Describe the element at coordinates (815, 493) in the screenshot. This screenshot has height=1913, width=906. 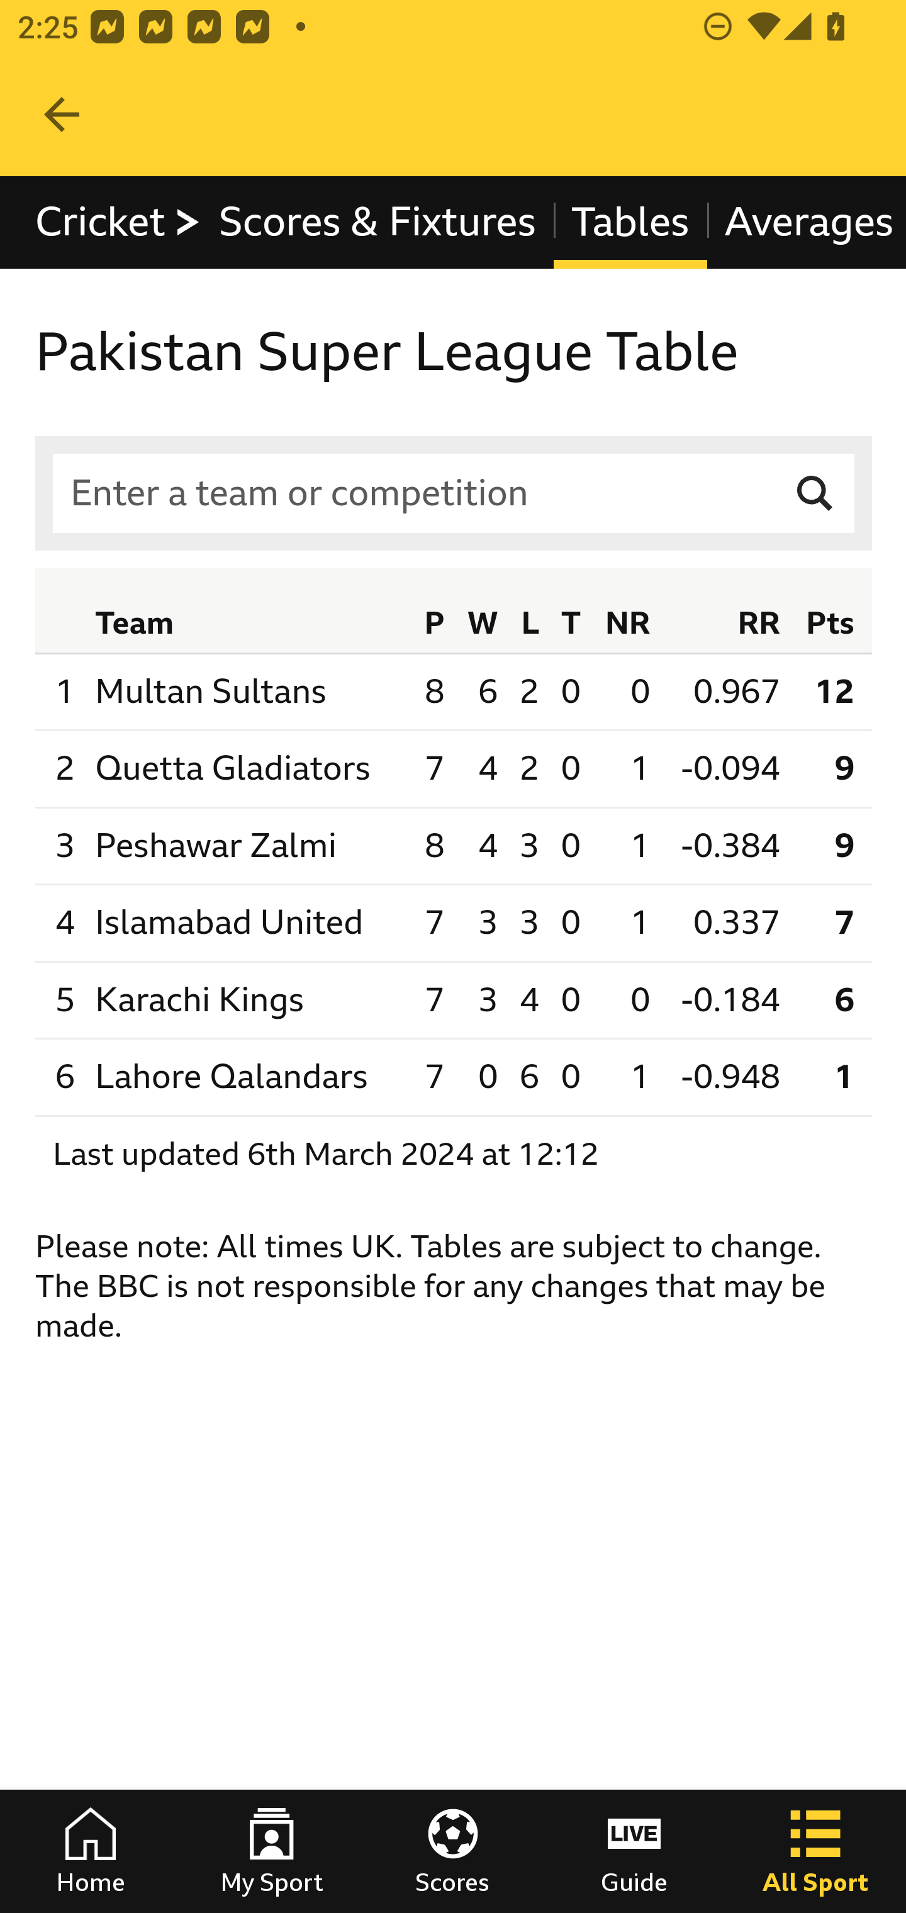
I see `Search` at that location.